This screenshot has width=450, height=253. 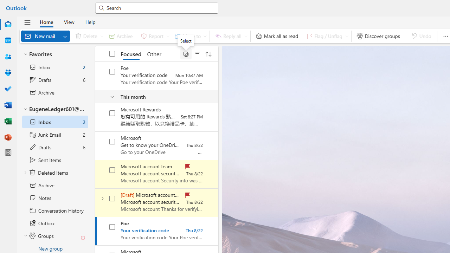 I want to click on PowerPoint, so click(x=8, y=138).